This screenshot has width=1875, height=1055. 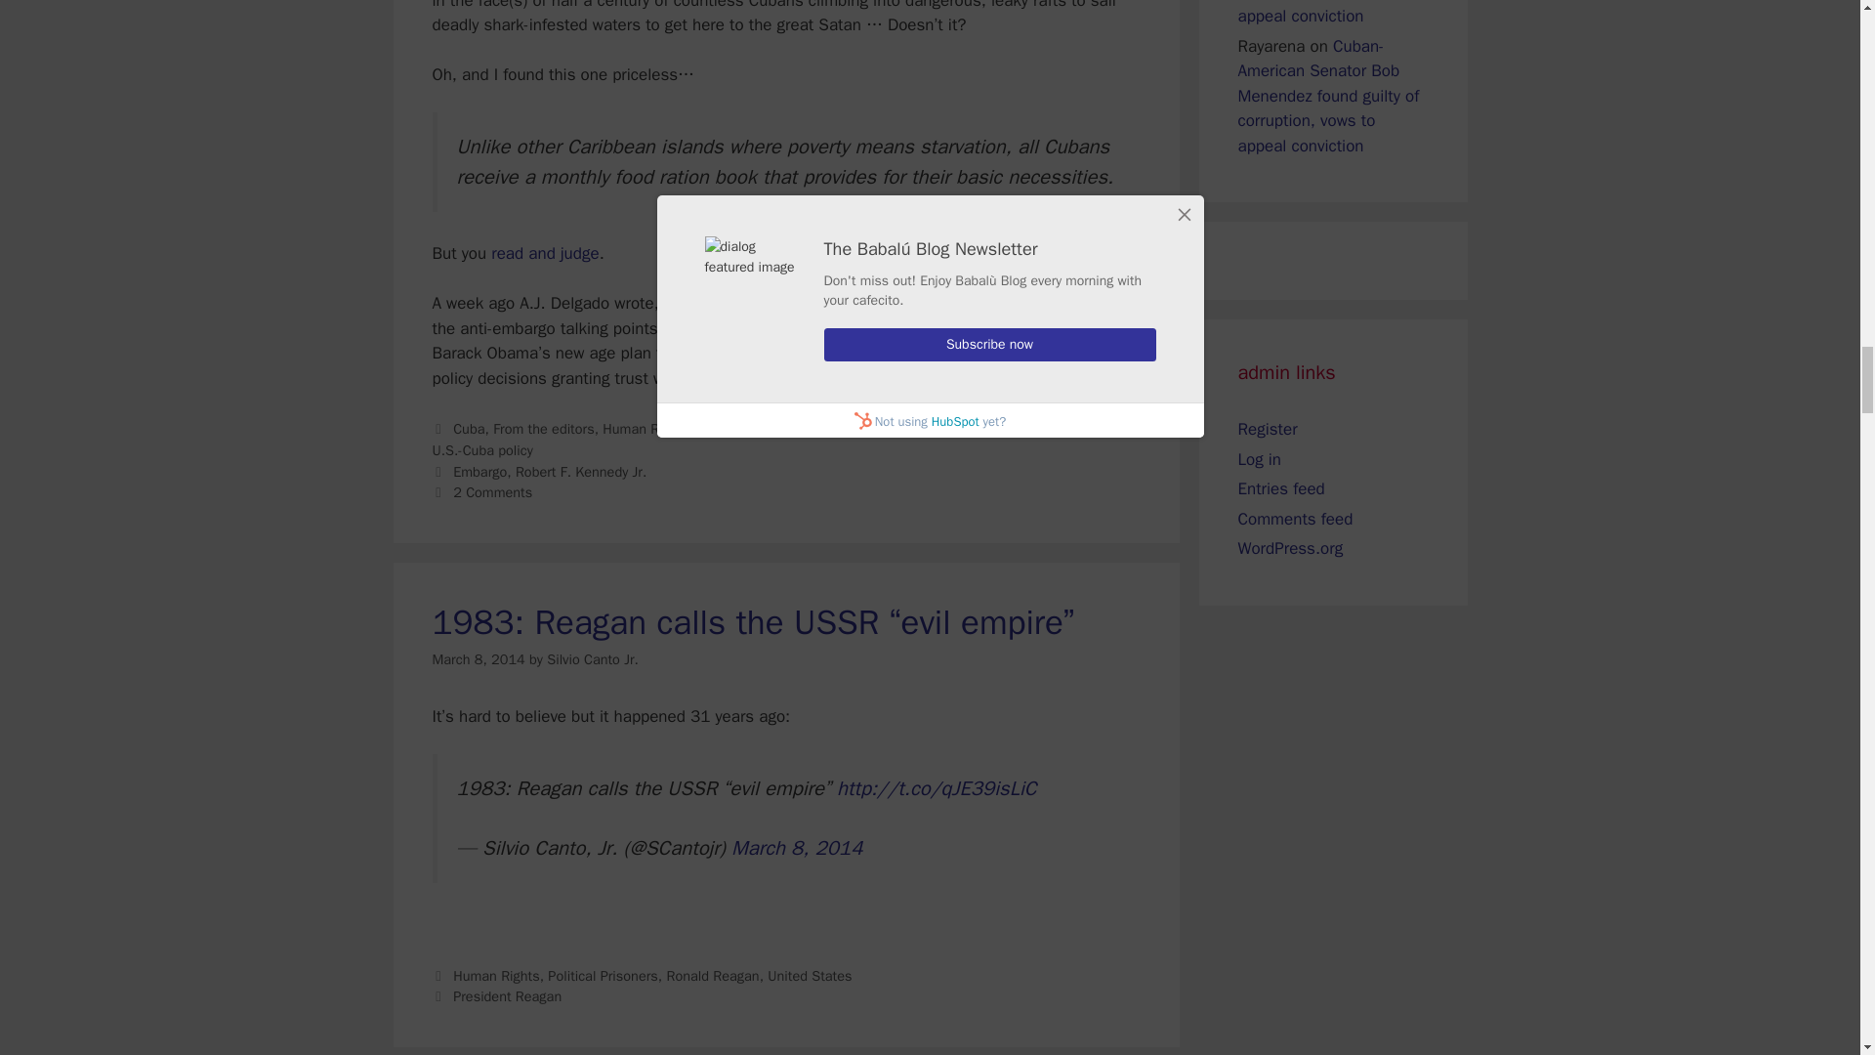 I want to click on Liberal Hypocrisy, so click(x=750, y=428).